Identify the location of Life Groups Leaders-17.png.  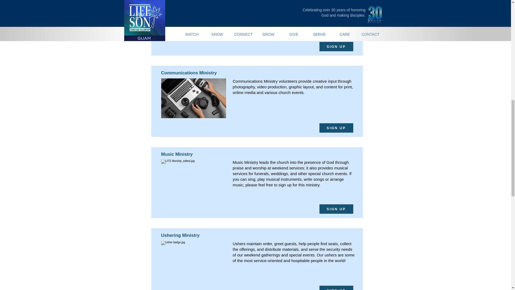
(193, 179).